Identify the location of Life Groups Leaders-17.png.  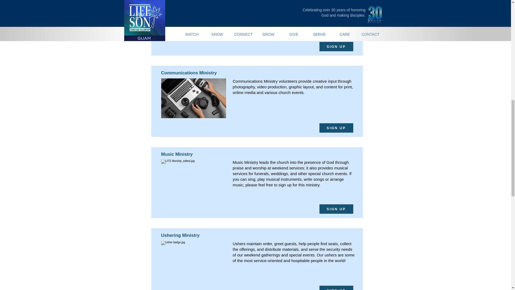
(193, 179).